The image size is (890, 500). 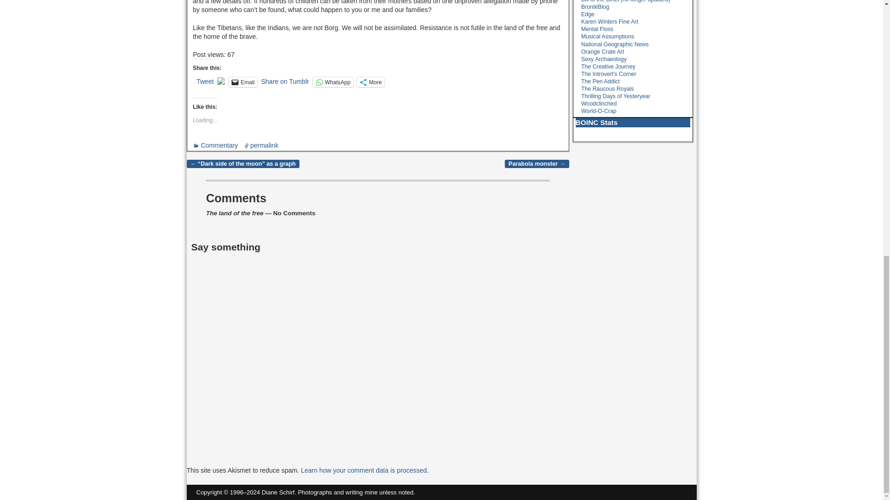 What do you see at coordinates (370, 82) in the screenshot?
I see `More` at bounding box center [370, 82].